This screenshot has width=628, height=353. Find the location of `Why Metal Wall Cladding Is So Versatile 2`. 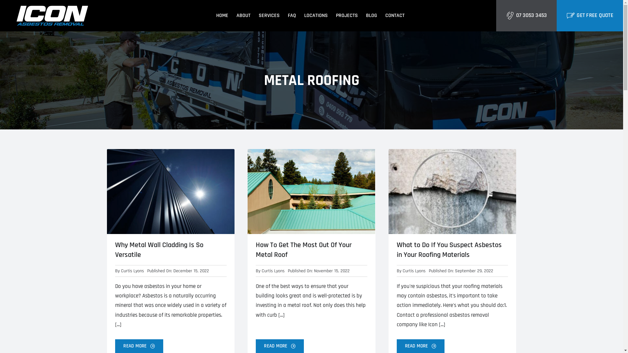

Why Metal Wall Cladding Is So Versatile 2 is located at coordinates (171, 192).